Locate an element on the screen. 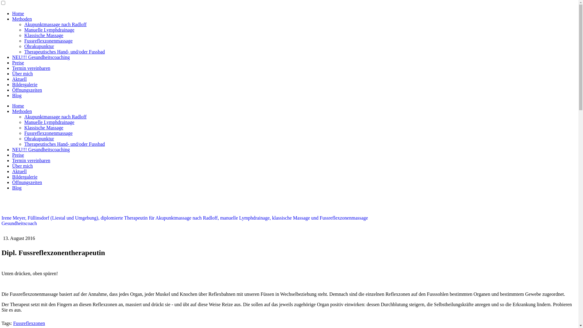 The image size is (583, 328). Ohrakupunktur is located at coordinates (39, 46).